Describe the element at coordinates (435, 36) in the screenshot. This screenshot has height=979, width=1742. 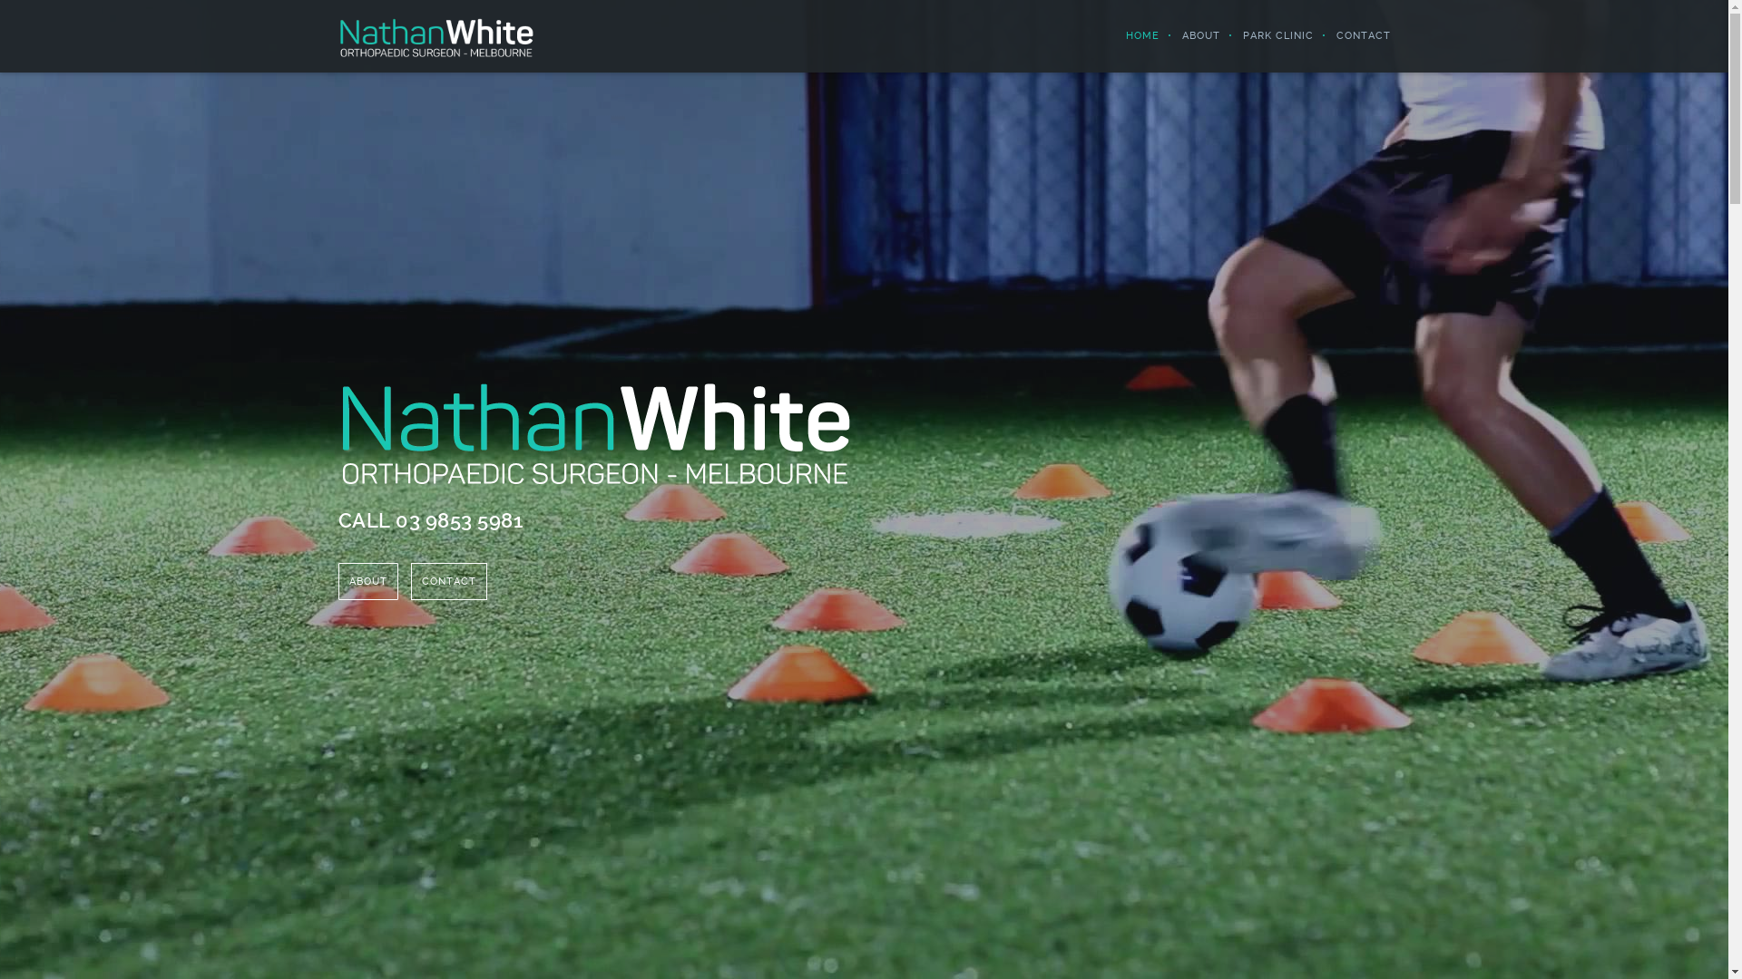
I see `Nathan White` at that location.